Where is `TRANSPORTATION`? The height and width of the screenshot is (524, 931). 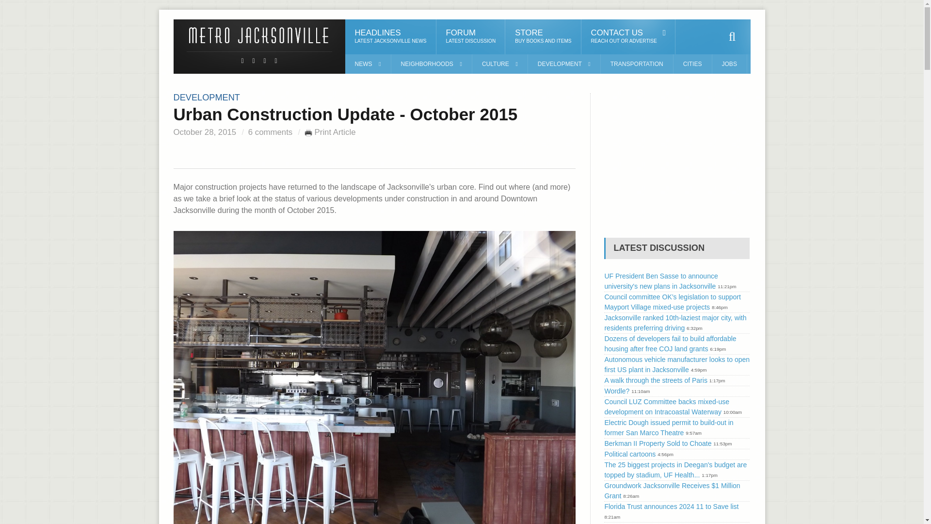 TRANSPORTATION is located at coordinates (637, 64).